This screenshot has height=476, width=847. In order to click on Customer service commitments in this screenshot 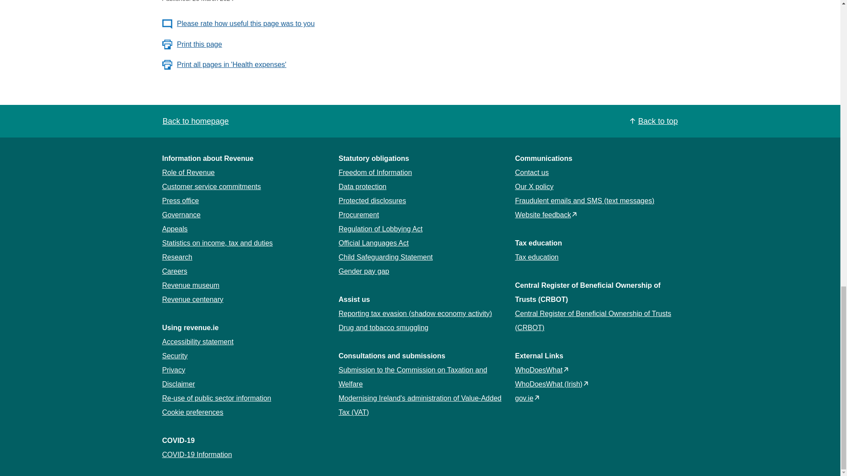, I will do `click(212, 186)`.